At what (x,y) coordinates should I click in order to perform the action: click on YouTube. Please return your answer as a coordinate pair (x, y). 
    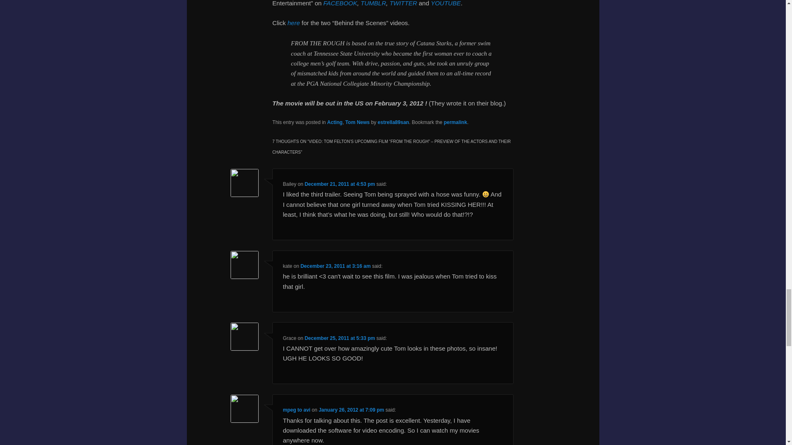
    Looking at the image, I should click on (445, 3).